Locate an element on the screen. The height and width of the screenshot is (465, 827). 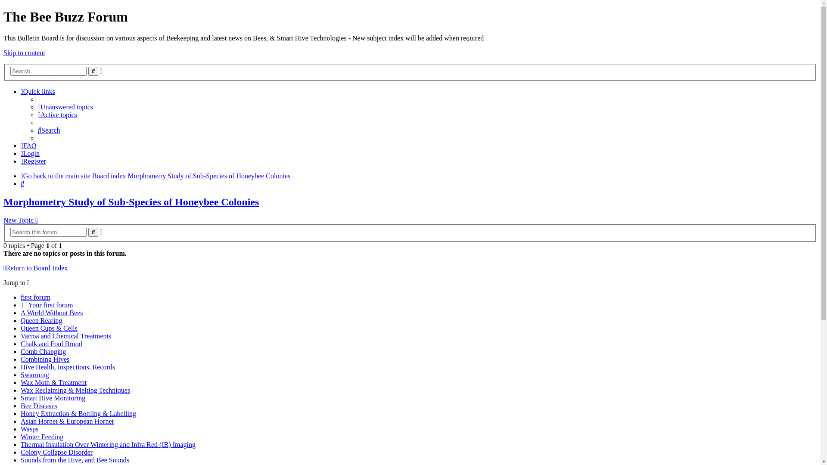
Skip to content is located at coordinates (24, 53).